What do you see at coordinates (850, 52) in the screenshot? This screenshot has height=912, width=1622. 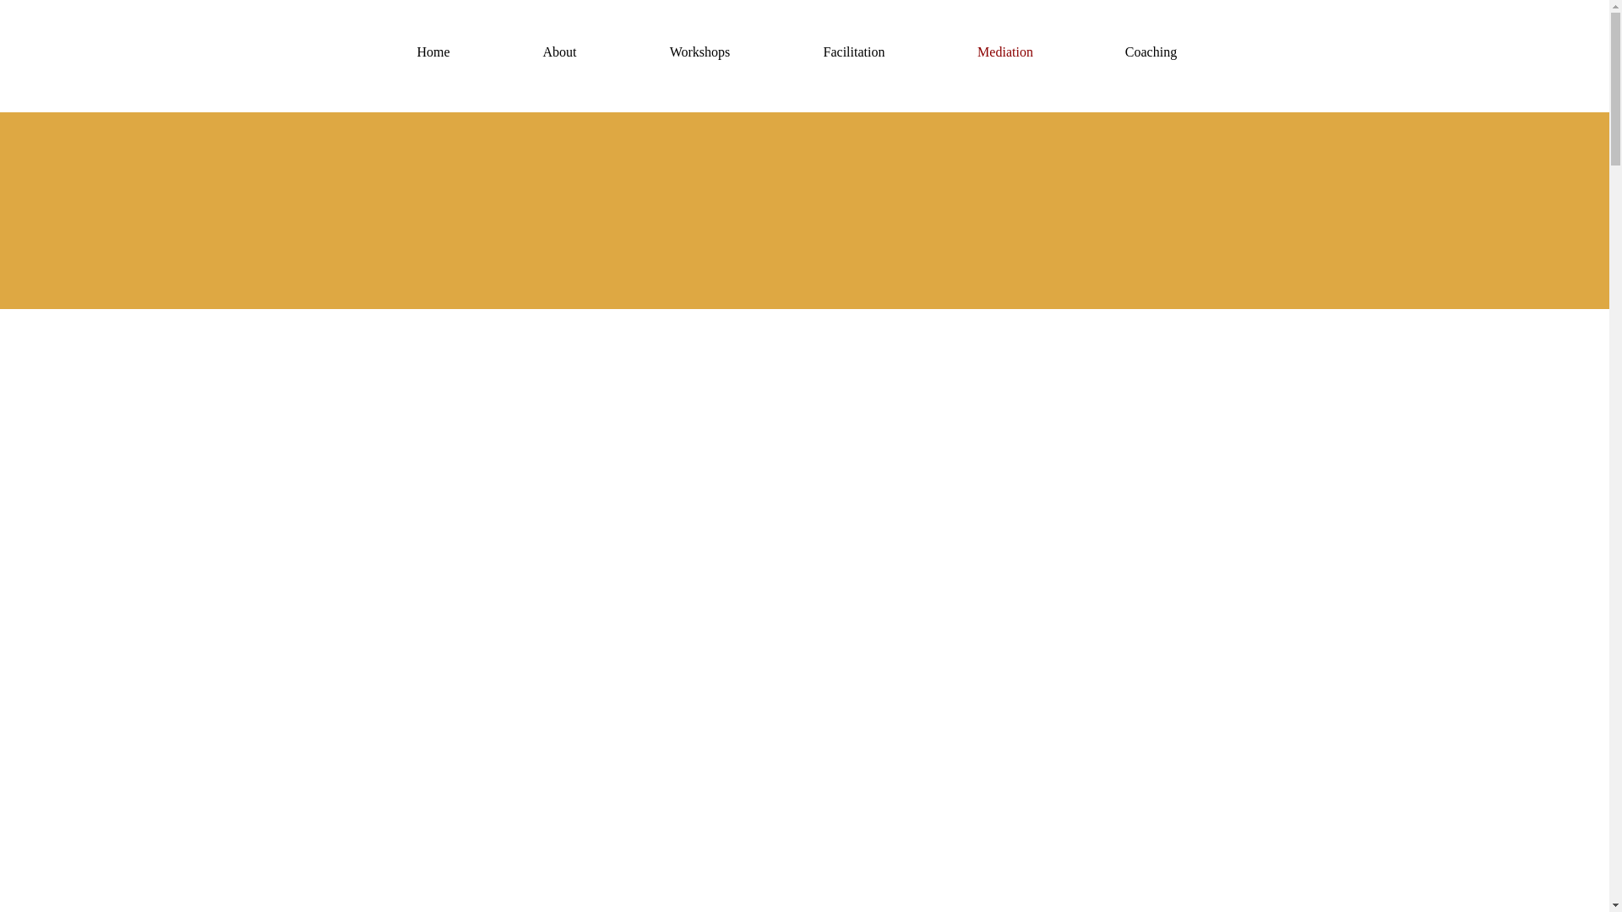 I see `Facilitation` at bounding box center [850, 52].